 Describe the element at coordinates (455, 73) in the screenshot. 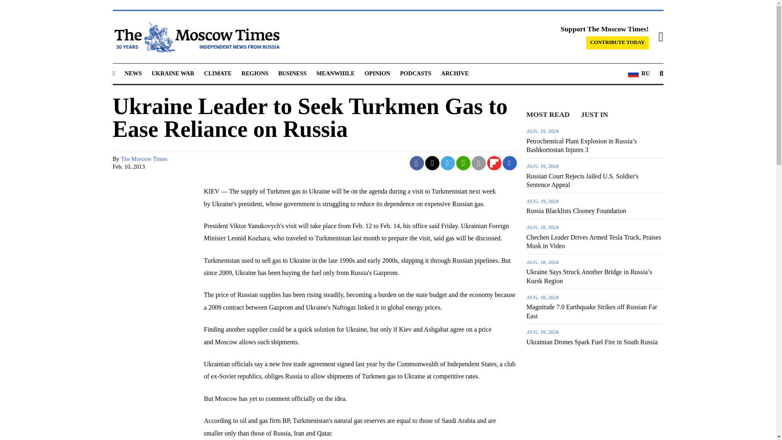

I see `ARCHIVE` at that location.